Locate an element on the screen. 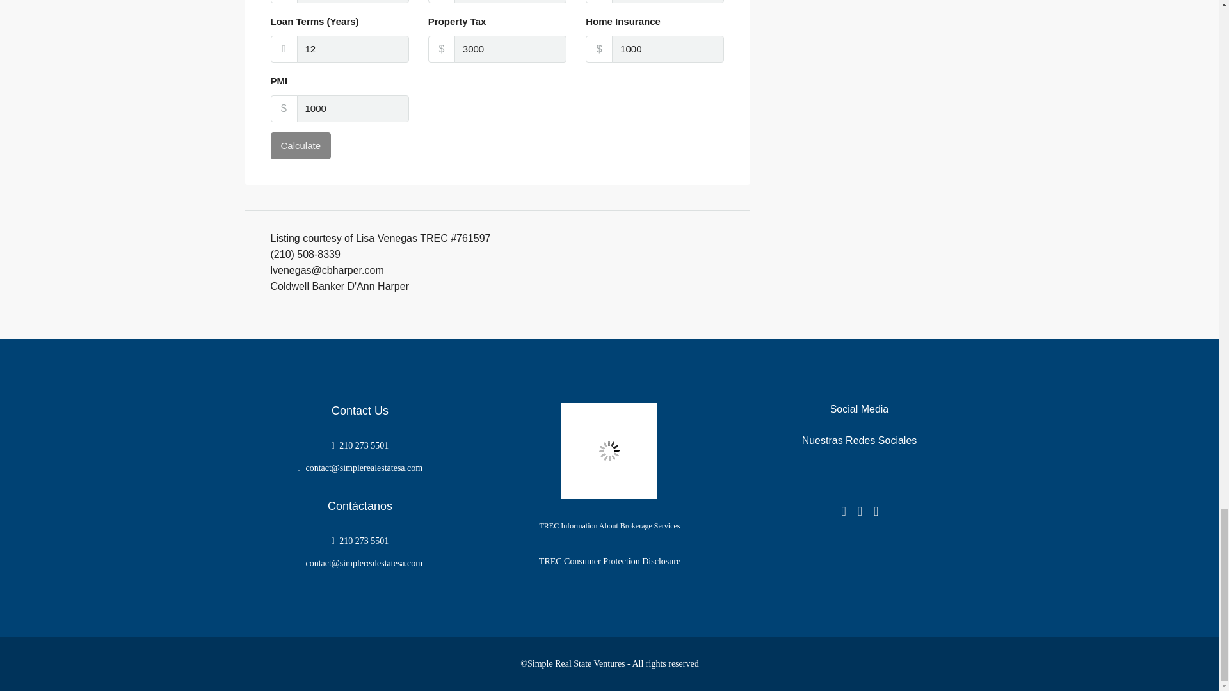  12 is located at coordinates (353, 49).